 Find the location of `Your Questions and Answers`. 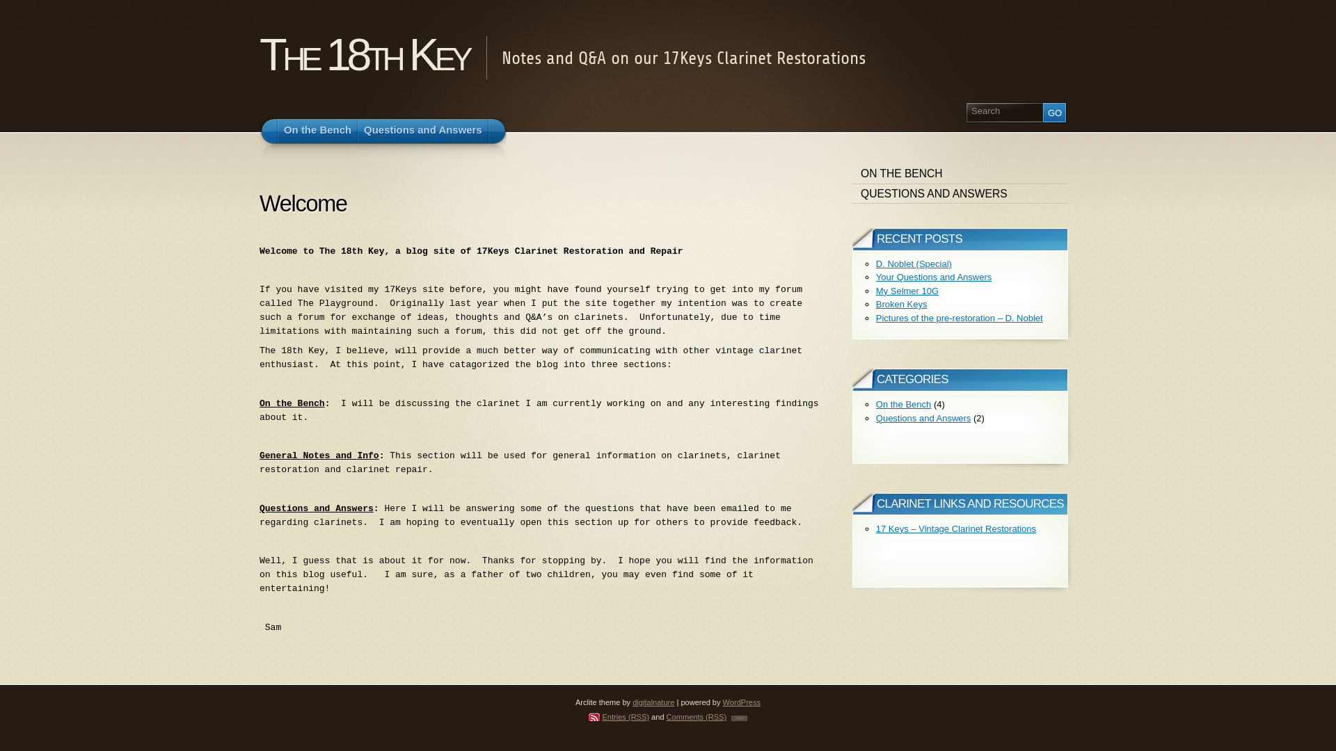

Your Questions and Answers is located at coordinates (934, 277).